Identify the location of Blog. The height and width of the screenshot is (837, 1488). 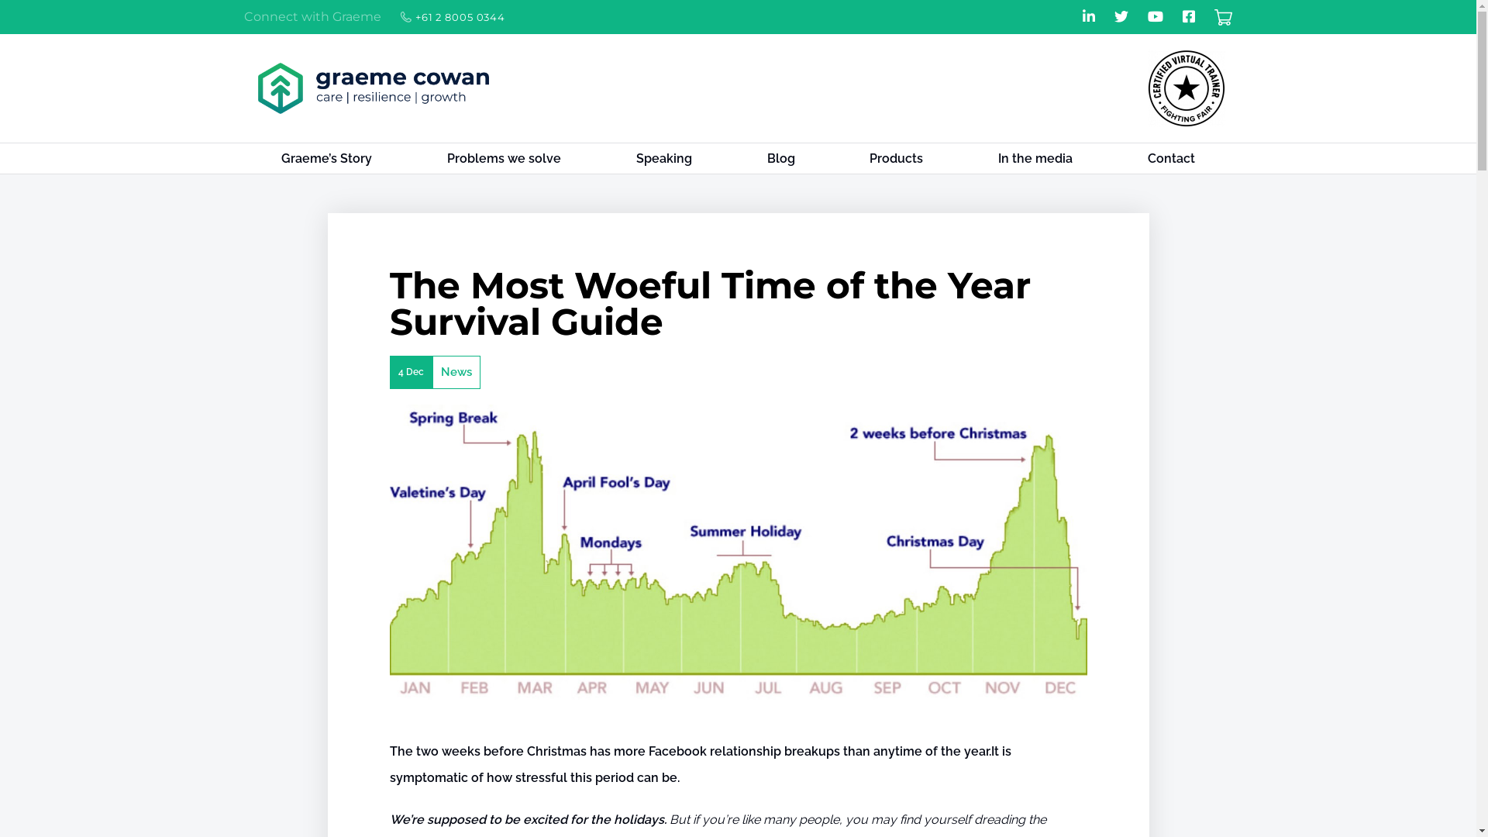
(781, 158).